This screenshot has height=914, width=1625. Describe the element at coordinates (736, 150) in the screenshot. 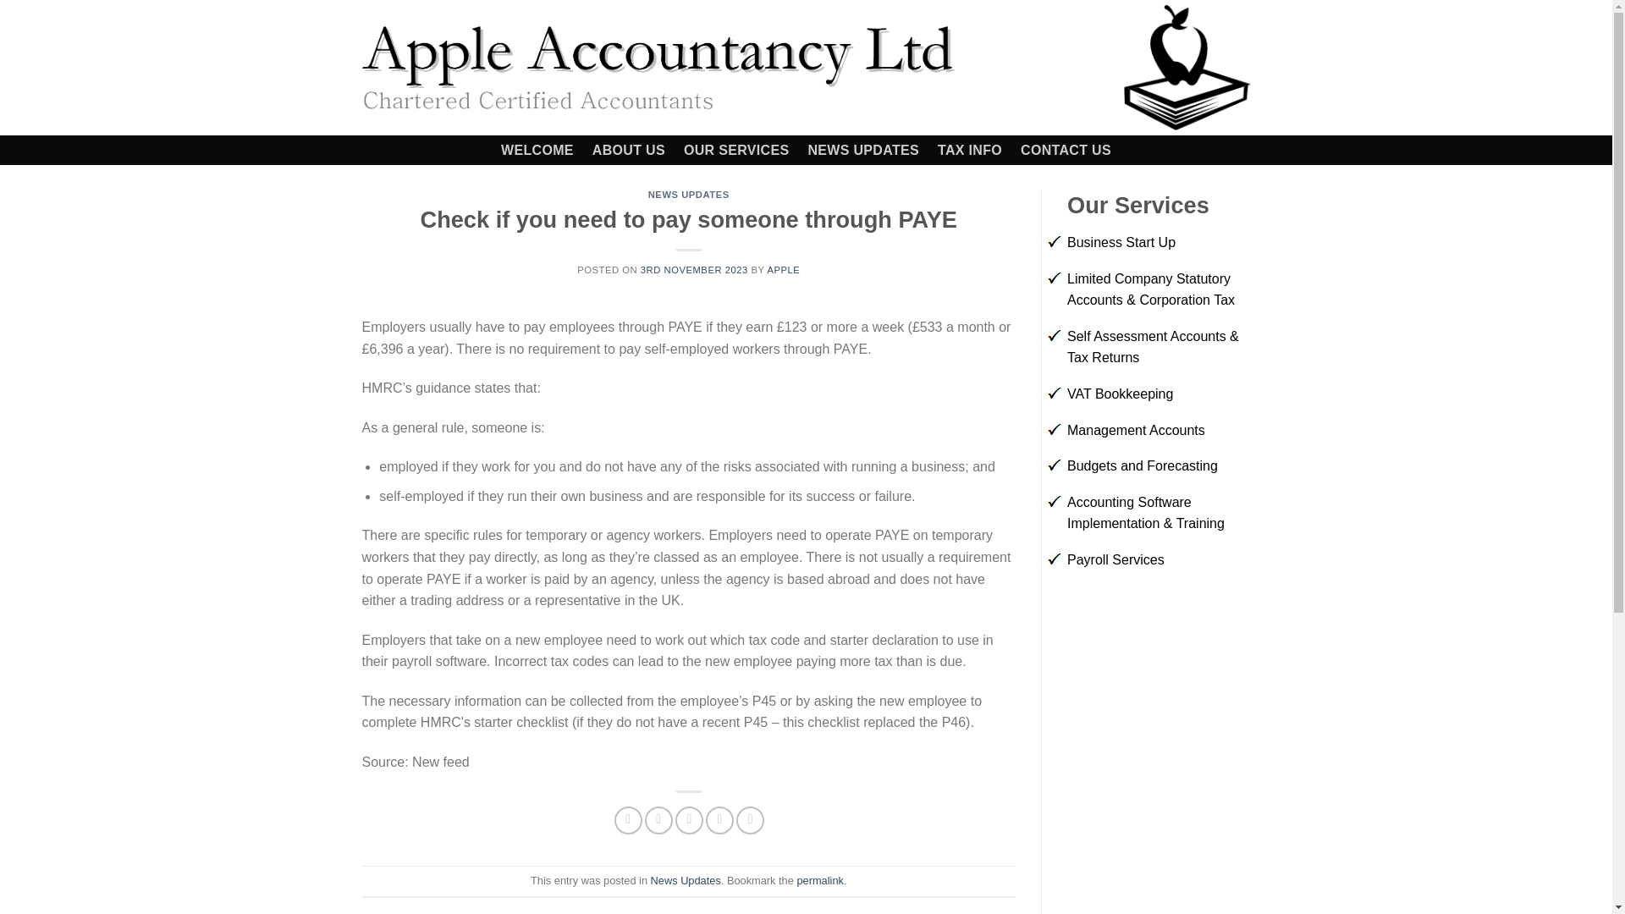

I see `OUR SERVICES` at that location.